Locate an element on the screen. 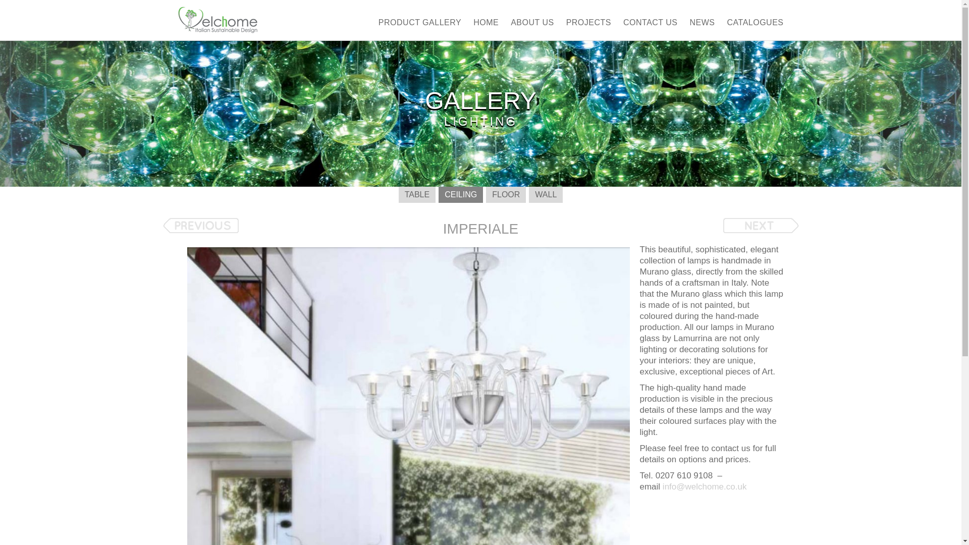 Image resolution: width=969 pixels, height=545 pixels. HOME is located at coordinates (486, 25).